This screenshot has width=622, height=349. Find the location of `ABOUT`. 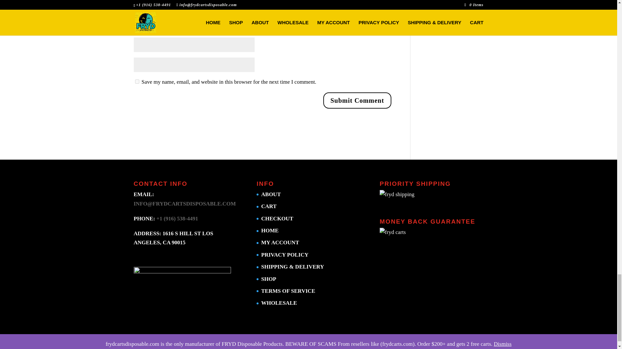

ABOUT is located at coordinates (271, 194).